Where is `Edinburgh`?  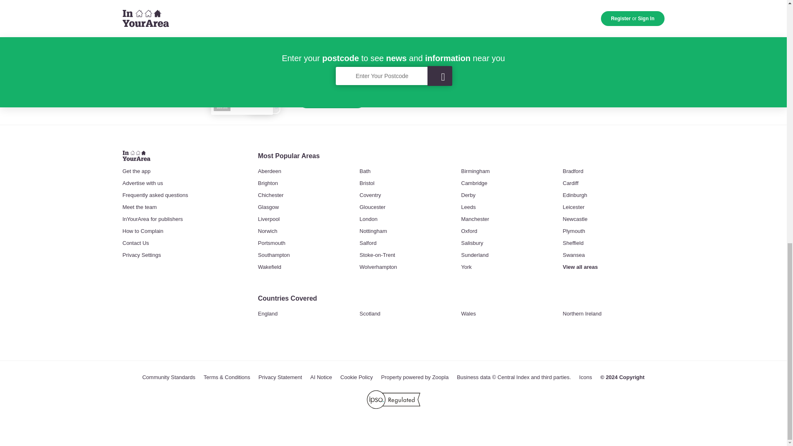 Edinburgh is located at coordinates (574, 195).